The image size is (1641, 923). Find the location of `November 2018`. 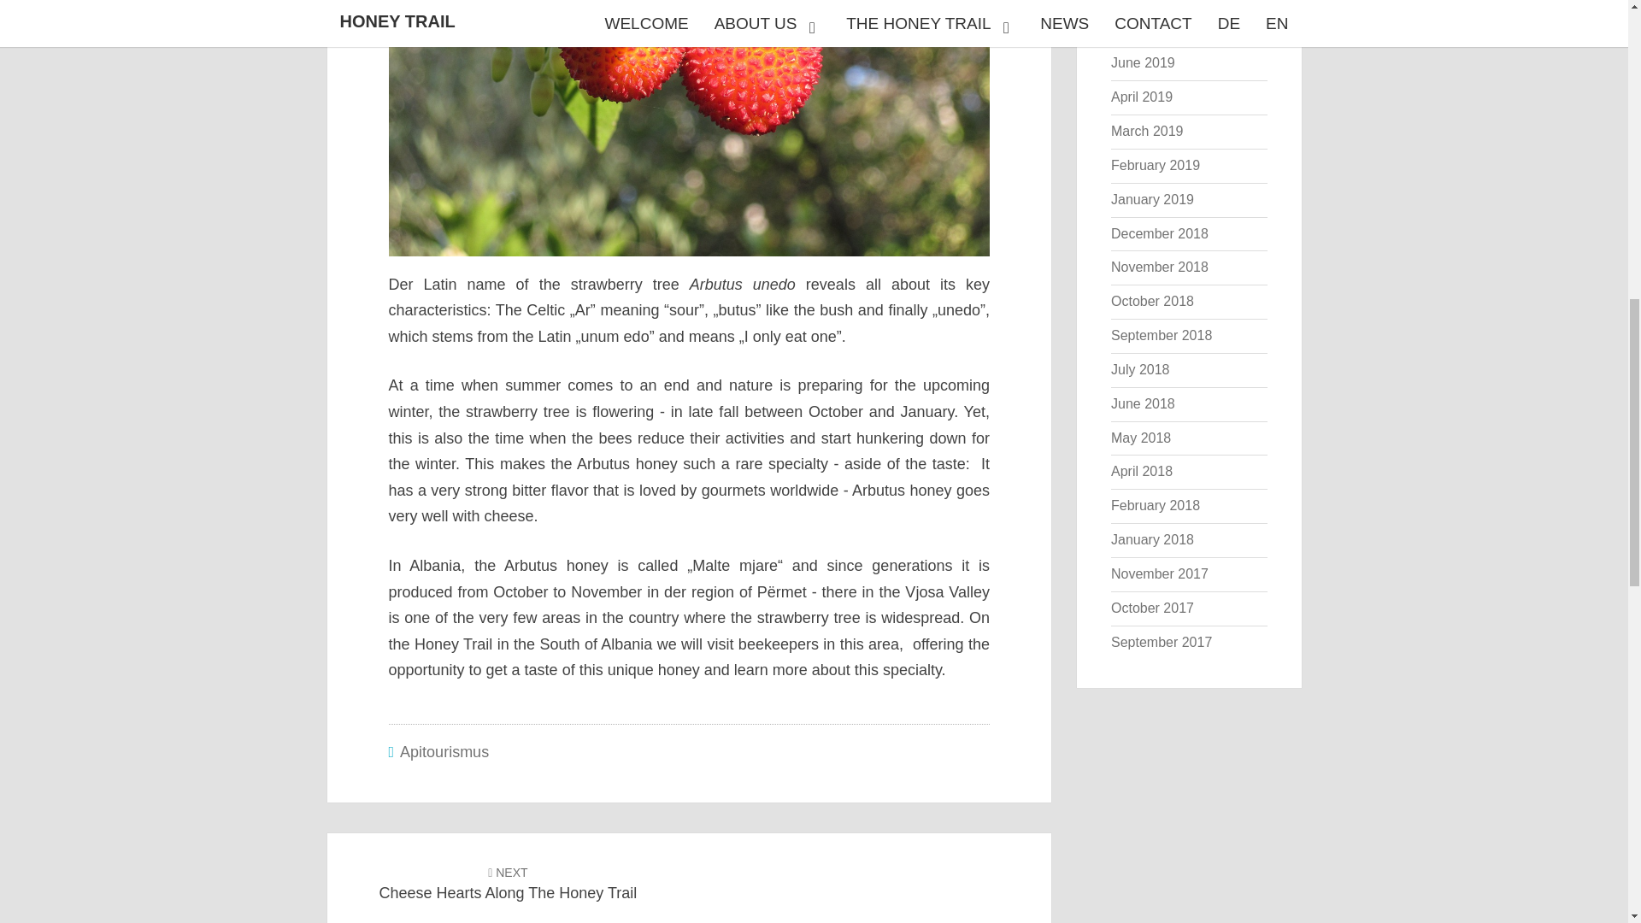

November 2018 is located at coordinates (1159, 267).